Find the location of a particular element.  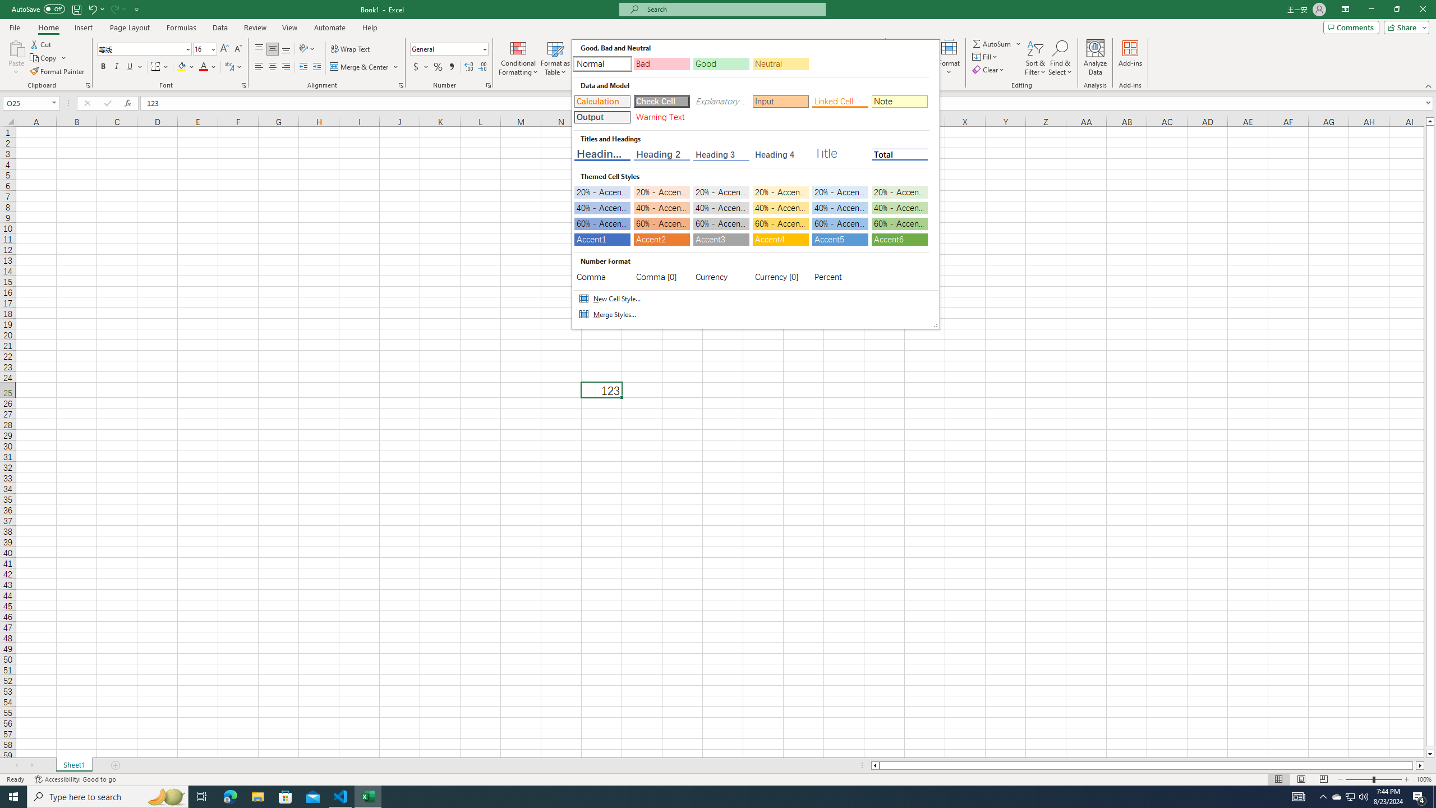

Increase Indent is located at coordinates (316, 67).